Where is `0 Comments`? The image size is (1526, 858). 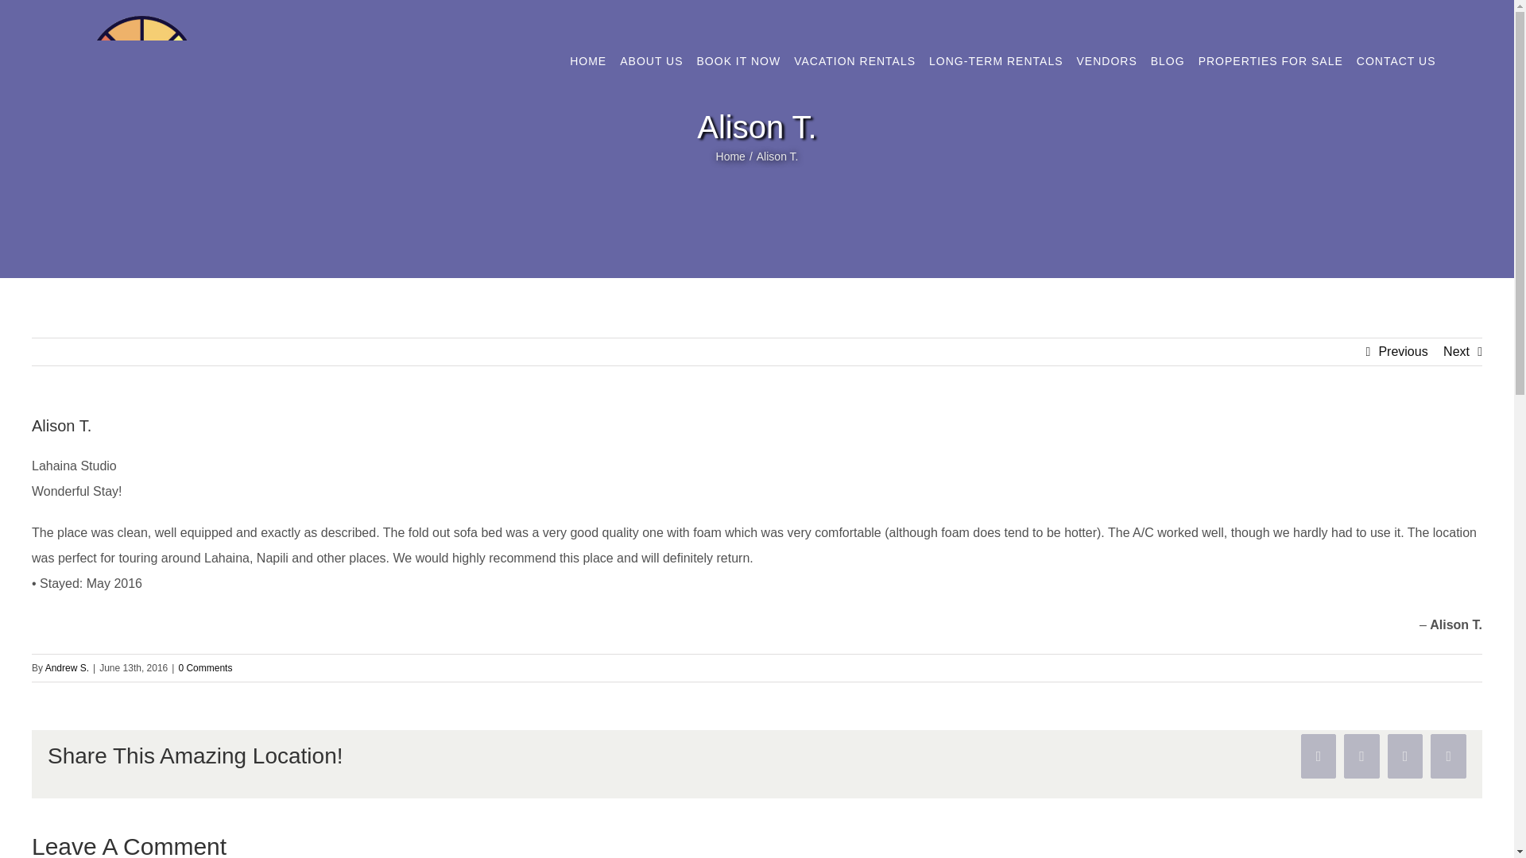 0 Comments is located at coordinates (205, 667).